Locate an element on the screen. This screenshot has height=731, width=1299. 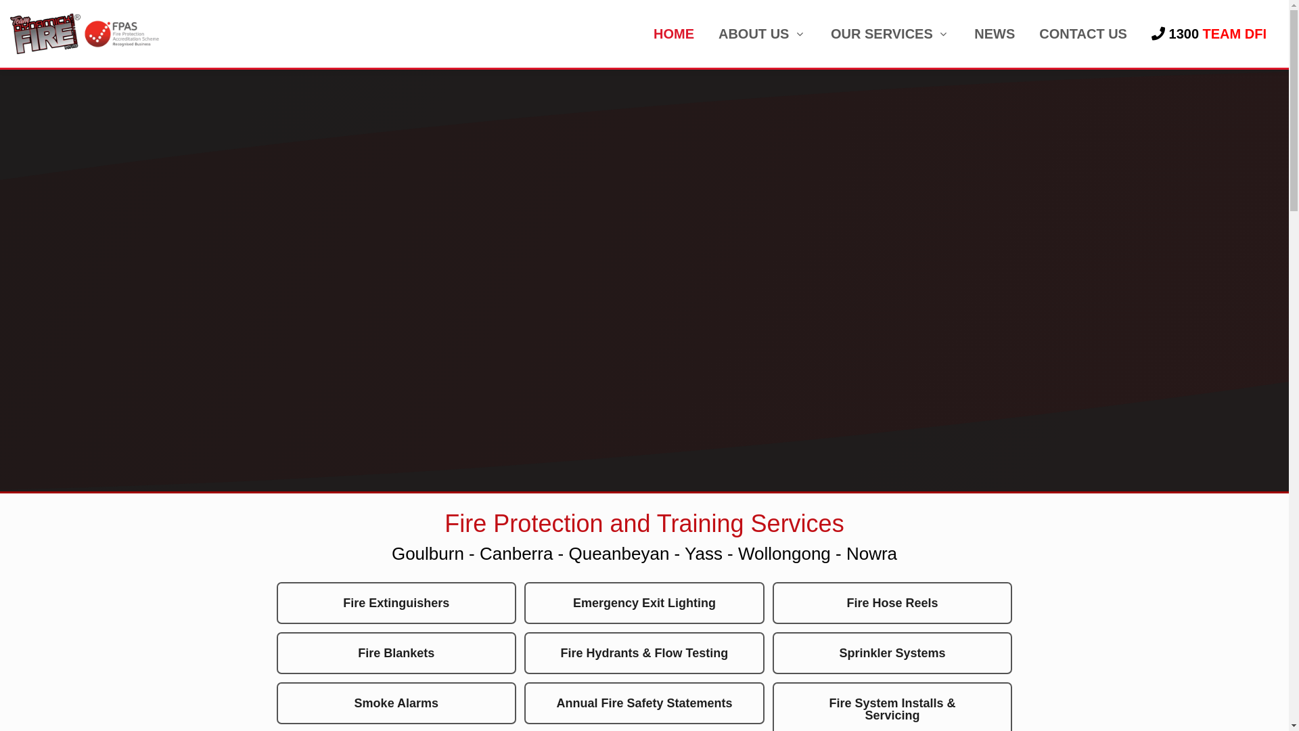
NEWS is located at coordinates (995, 34).